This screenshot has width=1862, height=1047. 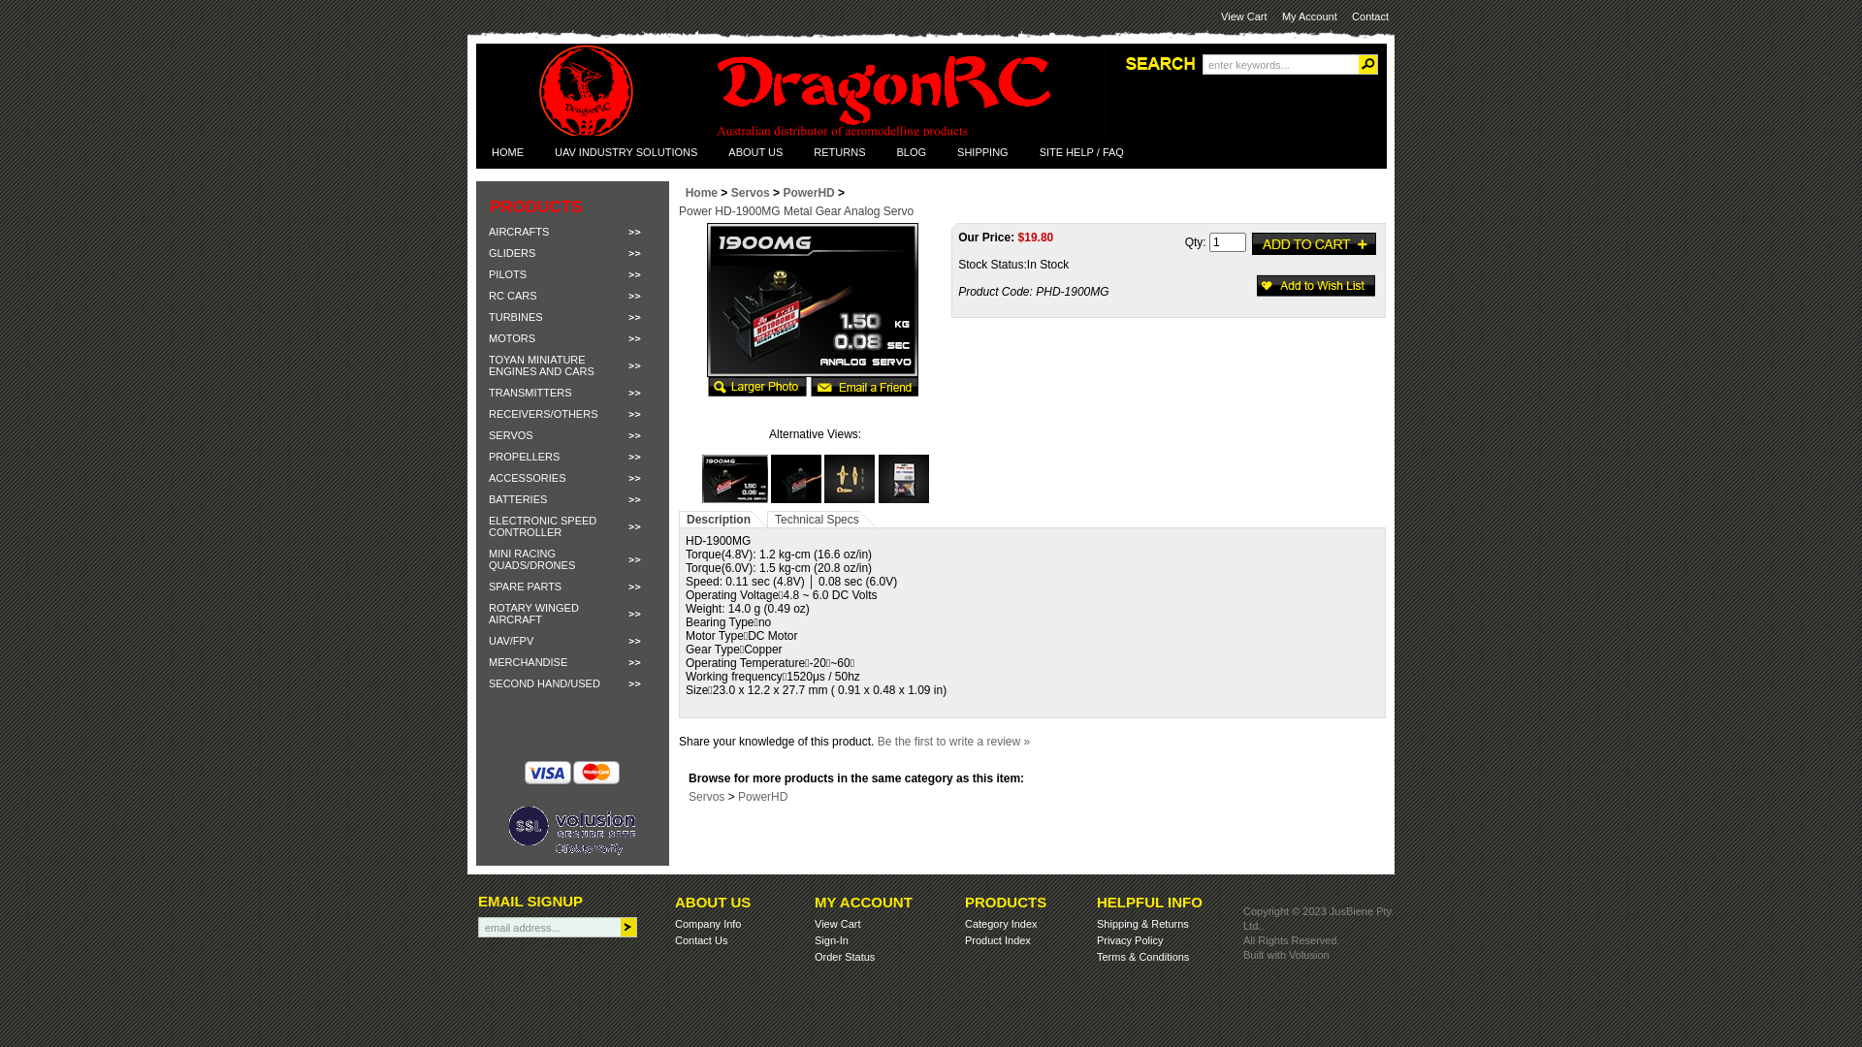 What do you see at coordinates (796, 499) in the screenshot?
I see `Power HD-1900MG Metal Gear Analog Servo` at bounding box center [796, 499].